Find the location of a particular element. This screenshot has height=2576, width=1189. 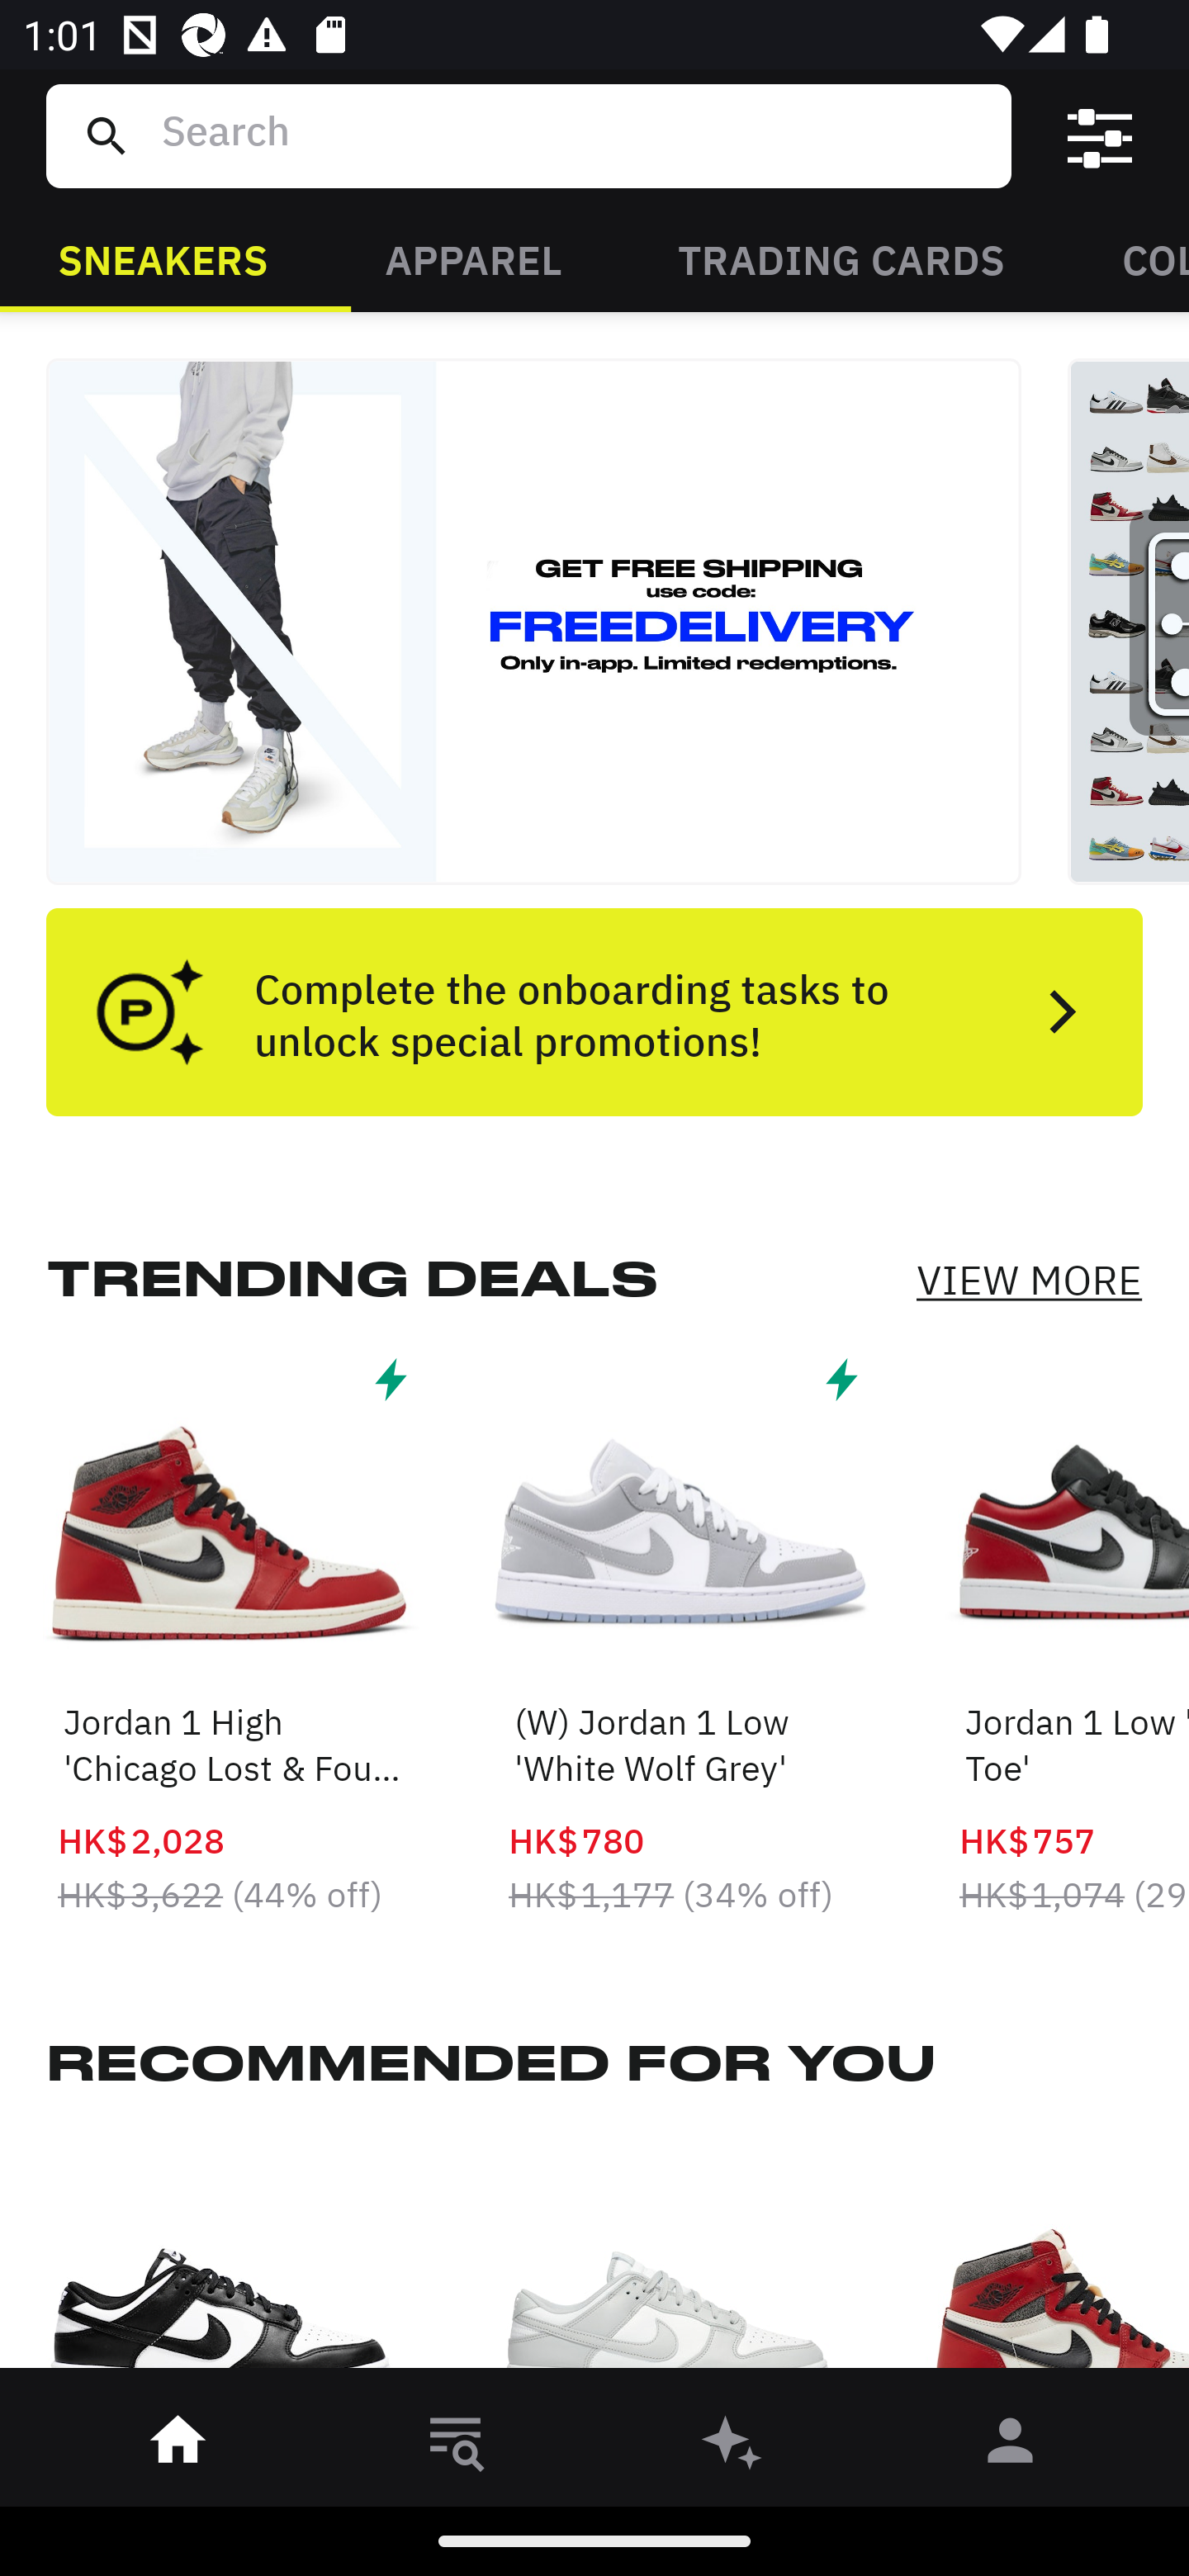

󱎸 is located at coordinates (456, 2446).